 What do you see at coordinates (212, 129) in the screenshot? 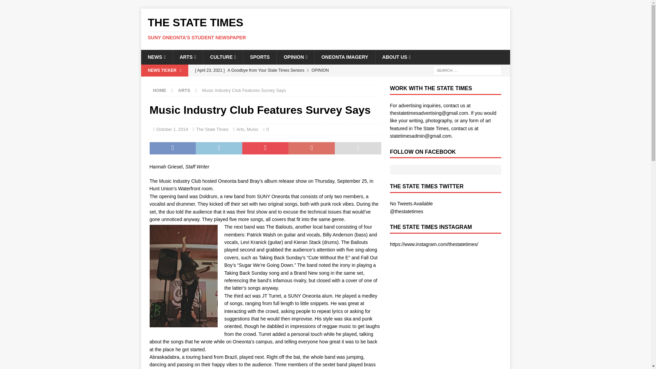
I see `The State Times` at bounding box center [212, 129].